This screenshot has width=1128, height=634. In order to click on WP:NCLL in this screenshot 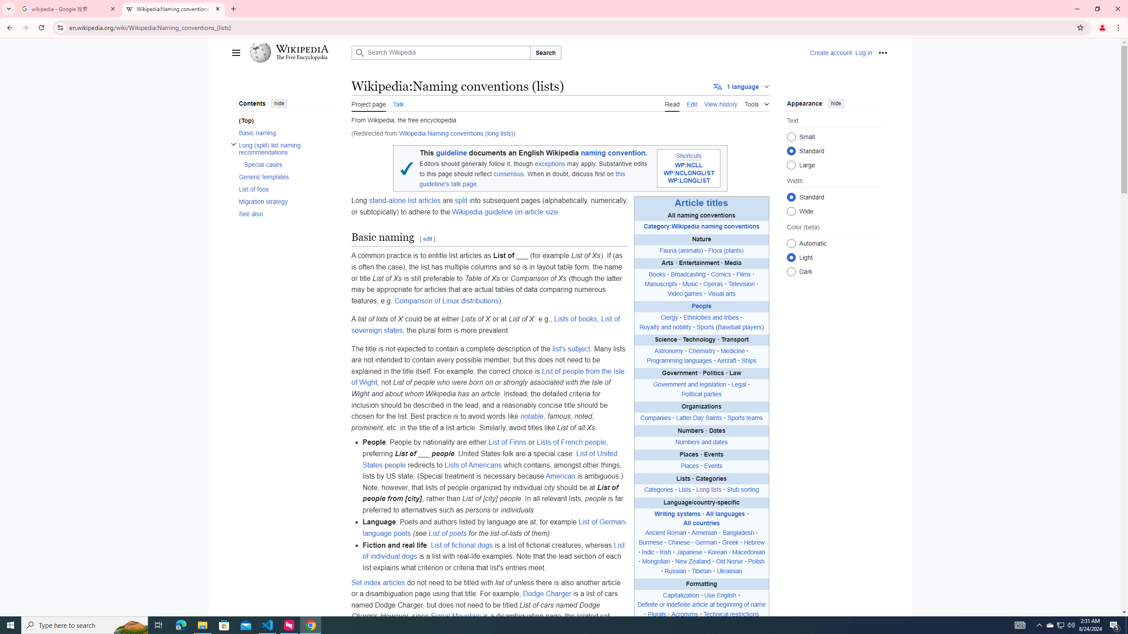, I will do `click(688, 165)`.